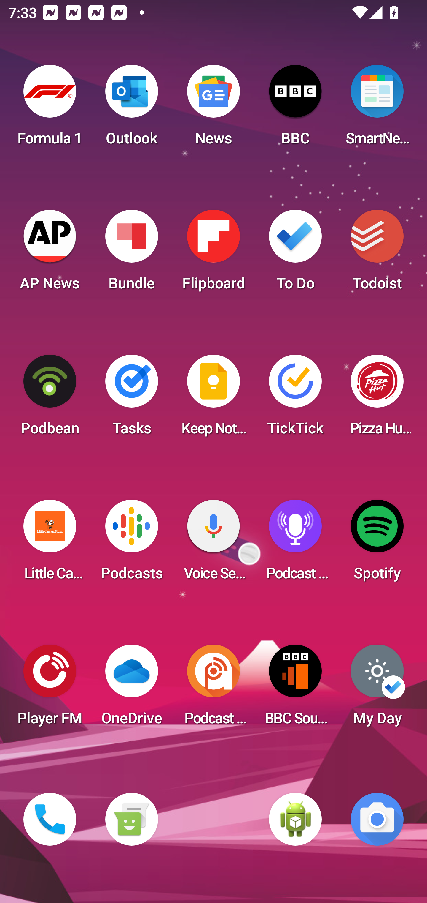  Describe the element at coordinates (131, 109) in the screenshot. I see `Outlook` at that location.